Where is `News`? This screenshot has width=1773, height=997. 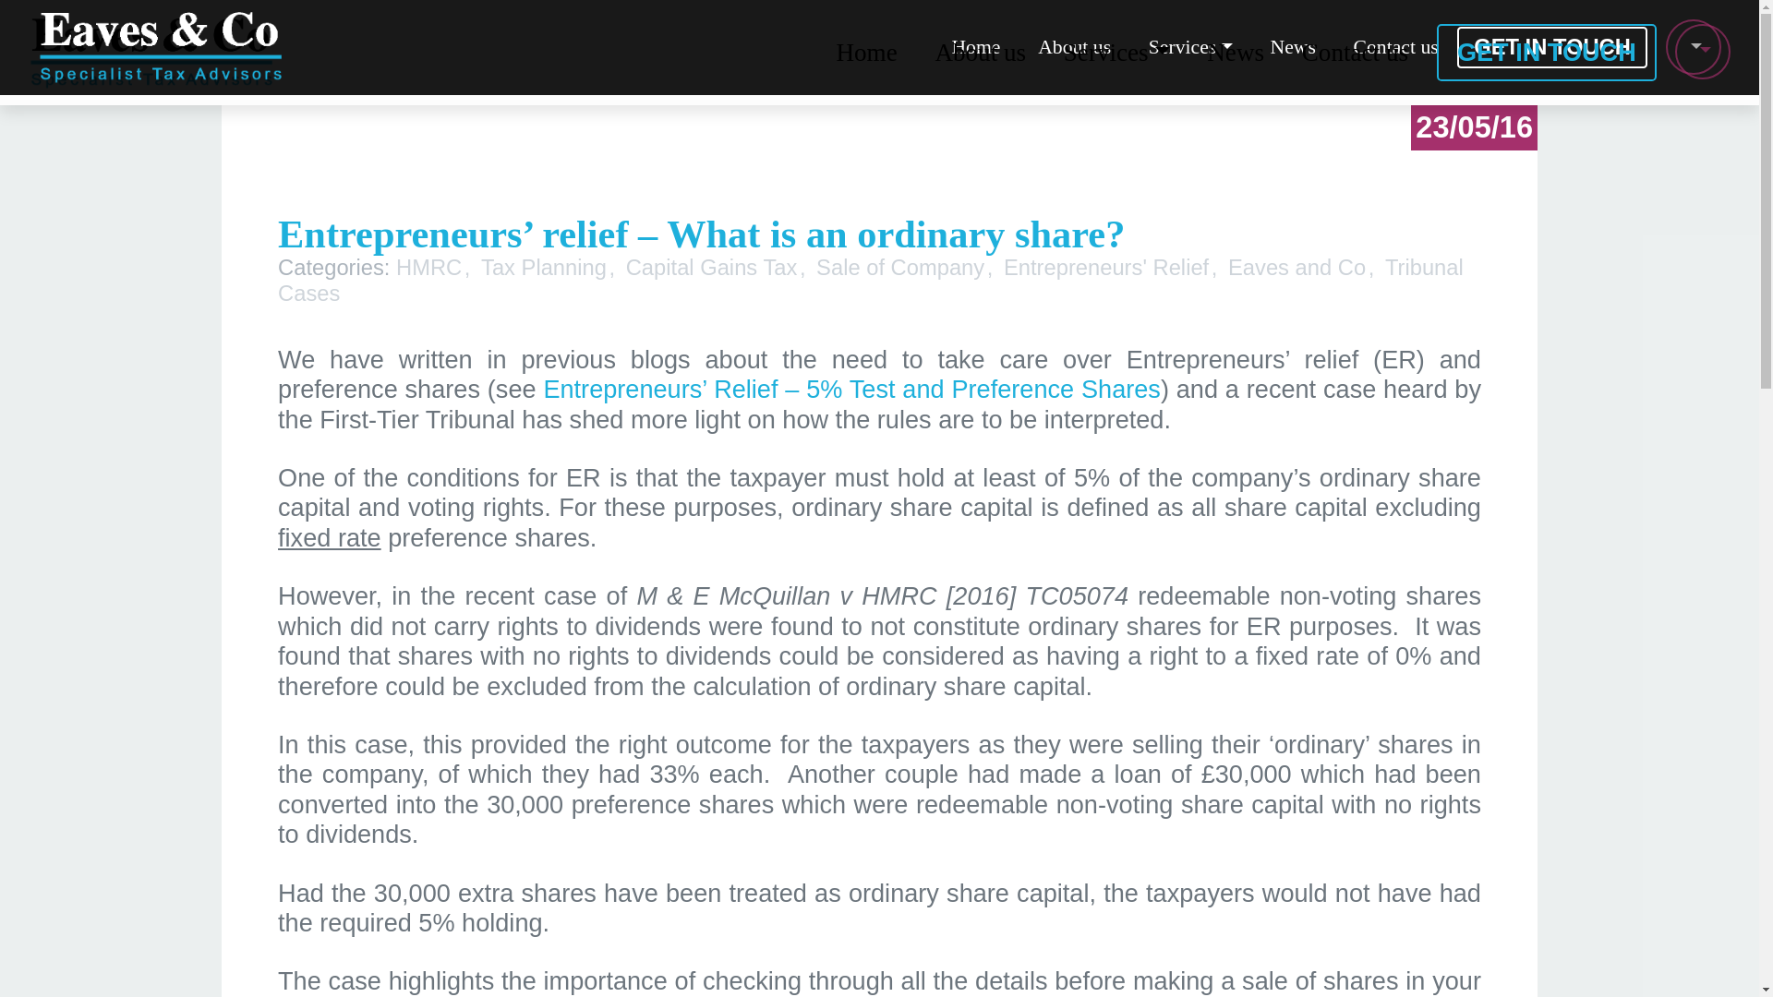 News is located at coordinates (1293, 48).